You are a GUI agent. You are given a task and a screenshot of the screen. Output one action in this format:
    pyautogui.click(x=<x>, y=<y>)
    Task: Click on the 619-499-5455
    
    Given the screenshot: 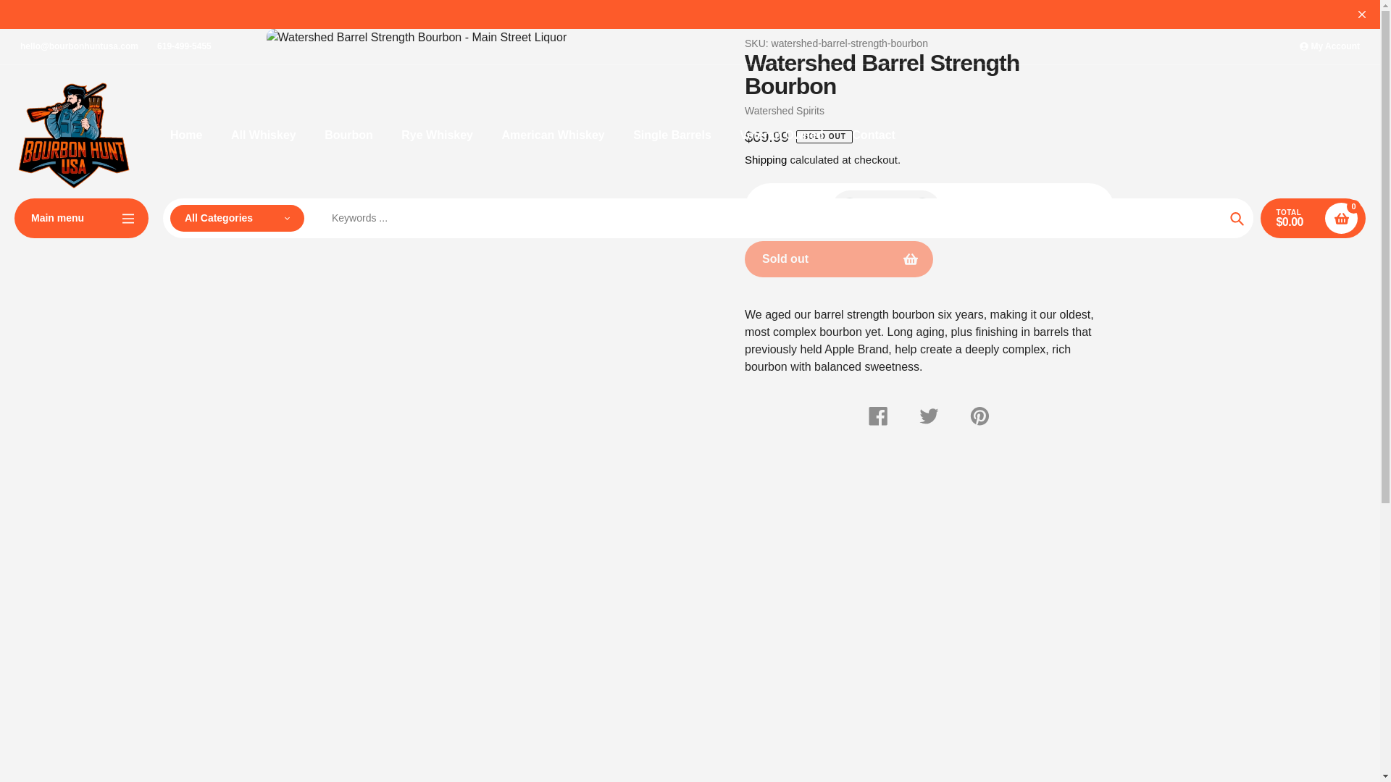 What is the action you would take?
    pyautogui.click(x=184, y=46)
    